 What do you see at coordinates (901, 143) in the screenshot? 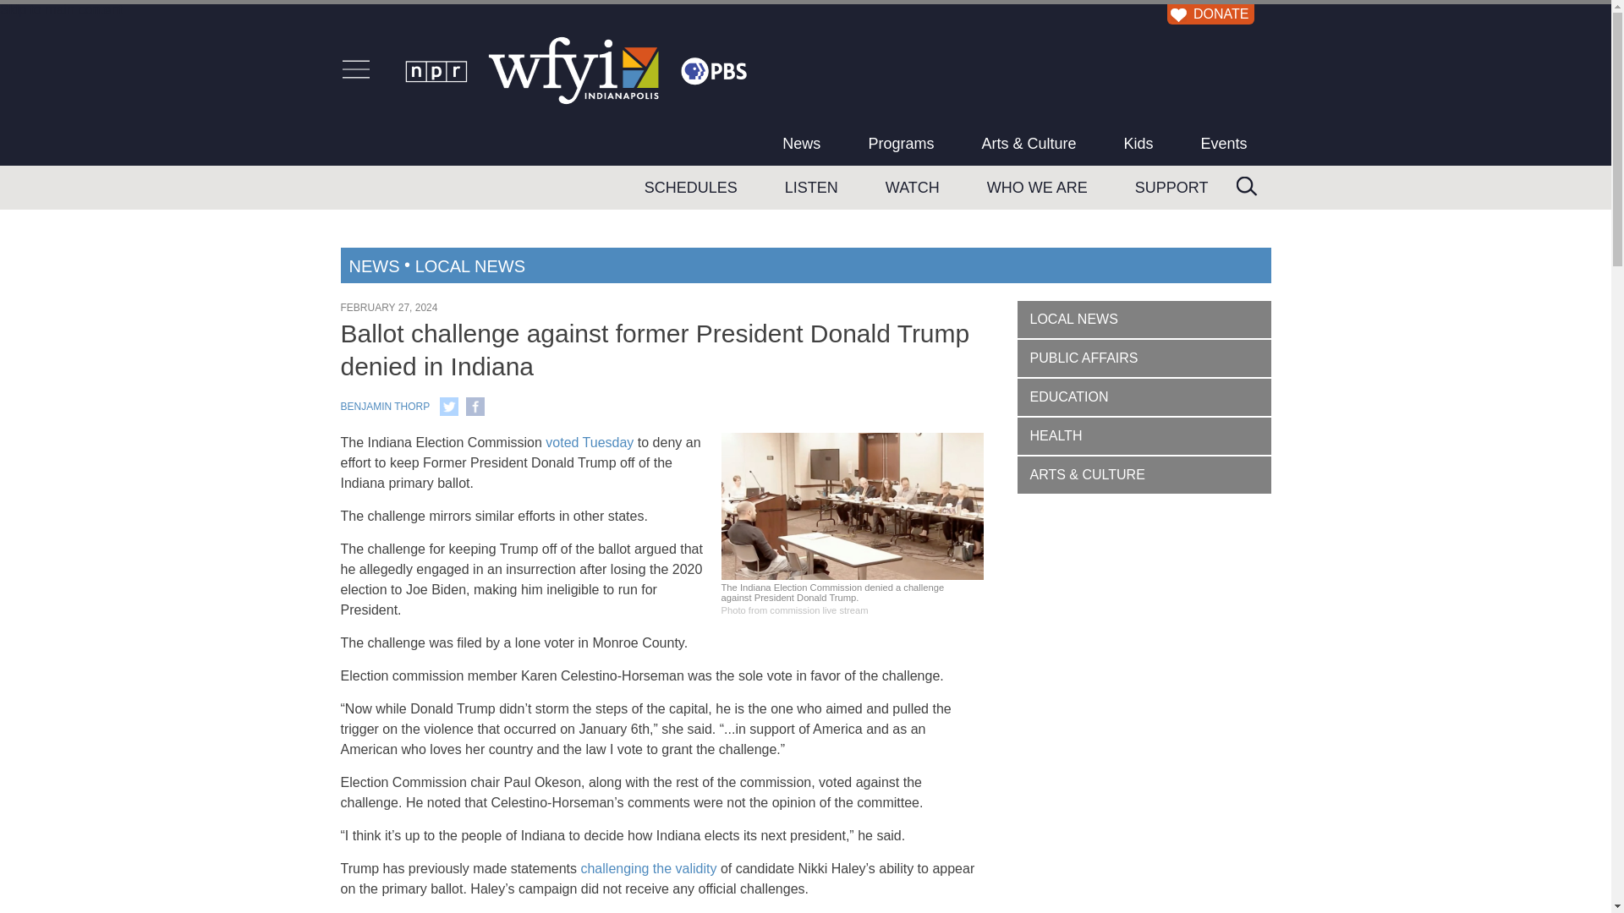
I see `Programs` at bounding box center [901, 143].